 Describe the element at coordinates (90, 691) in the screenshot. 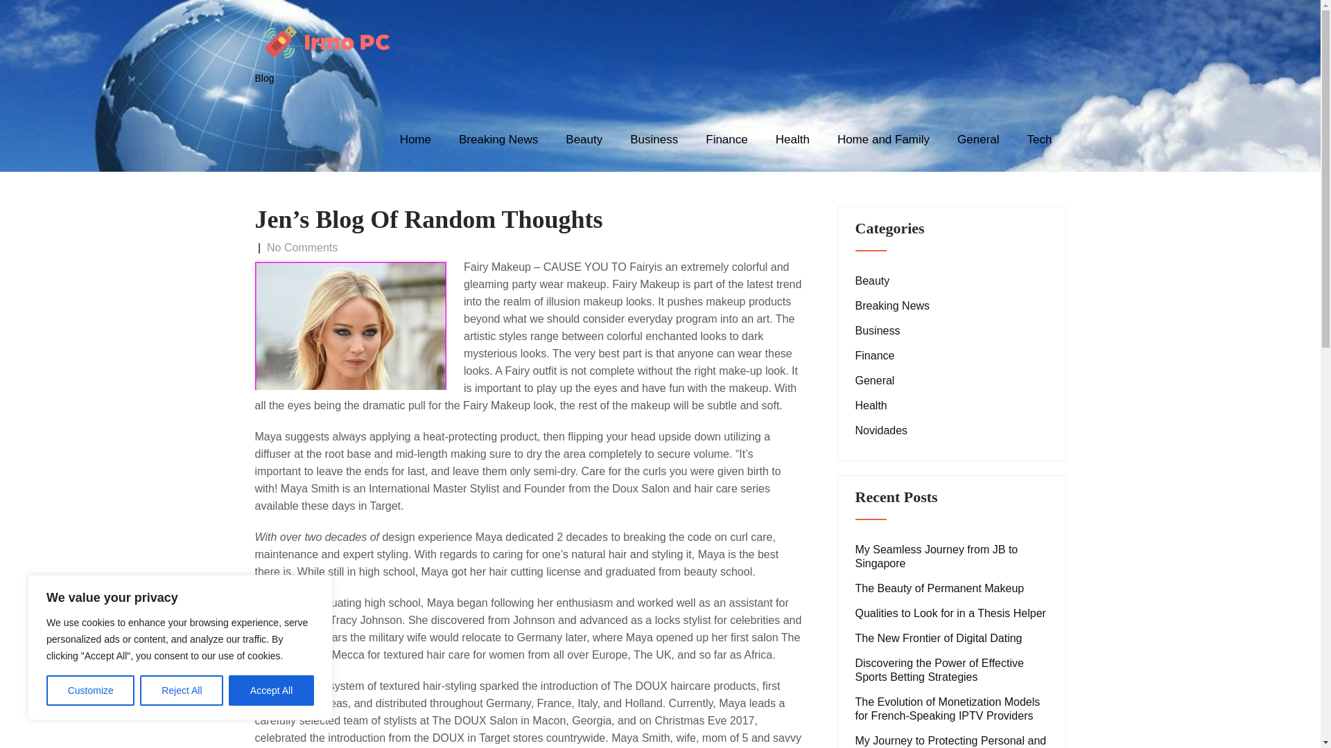

I see `Customize` at that location.